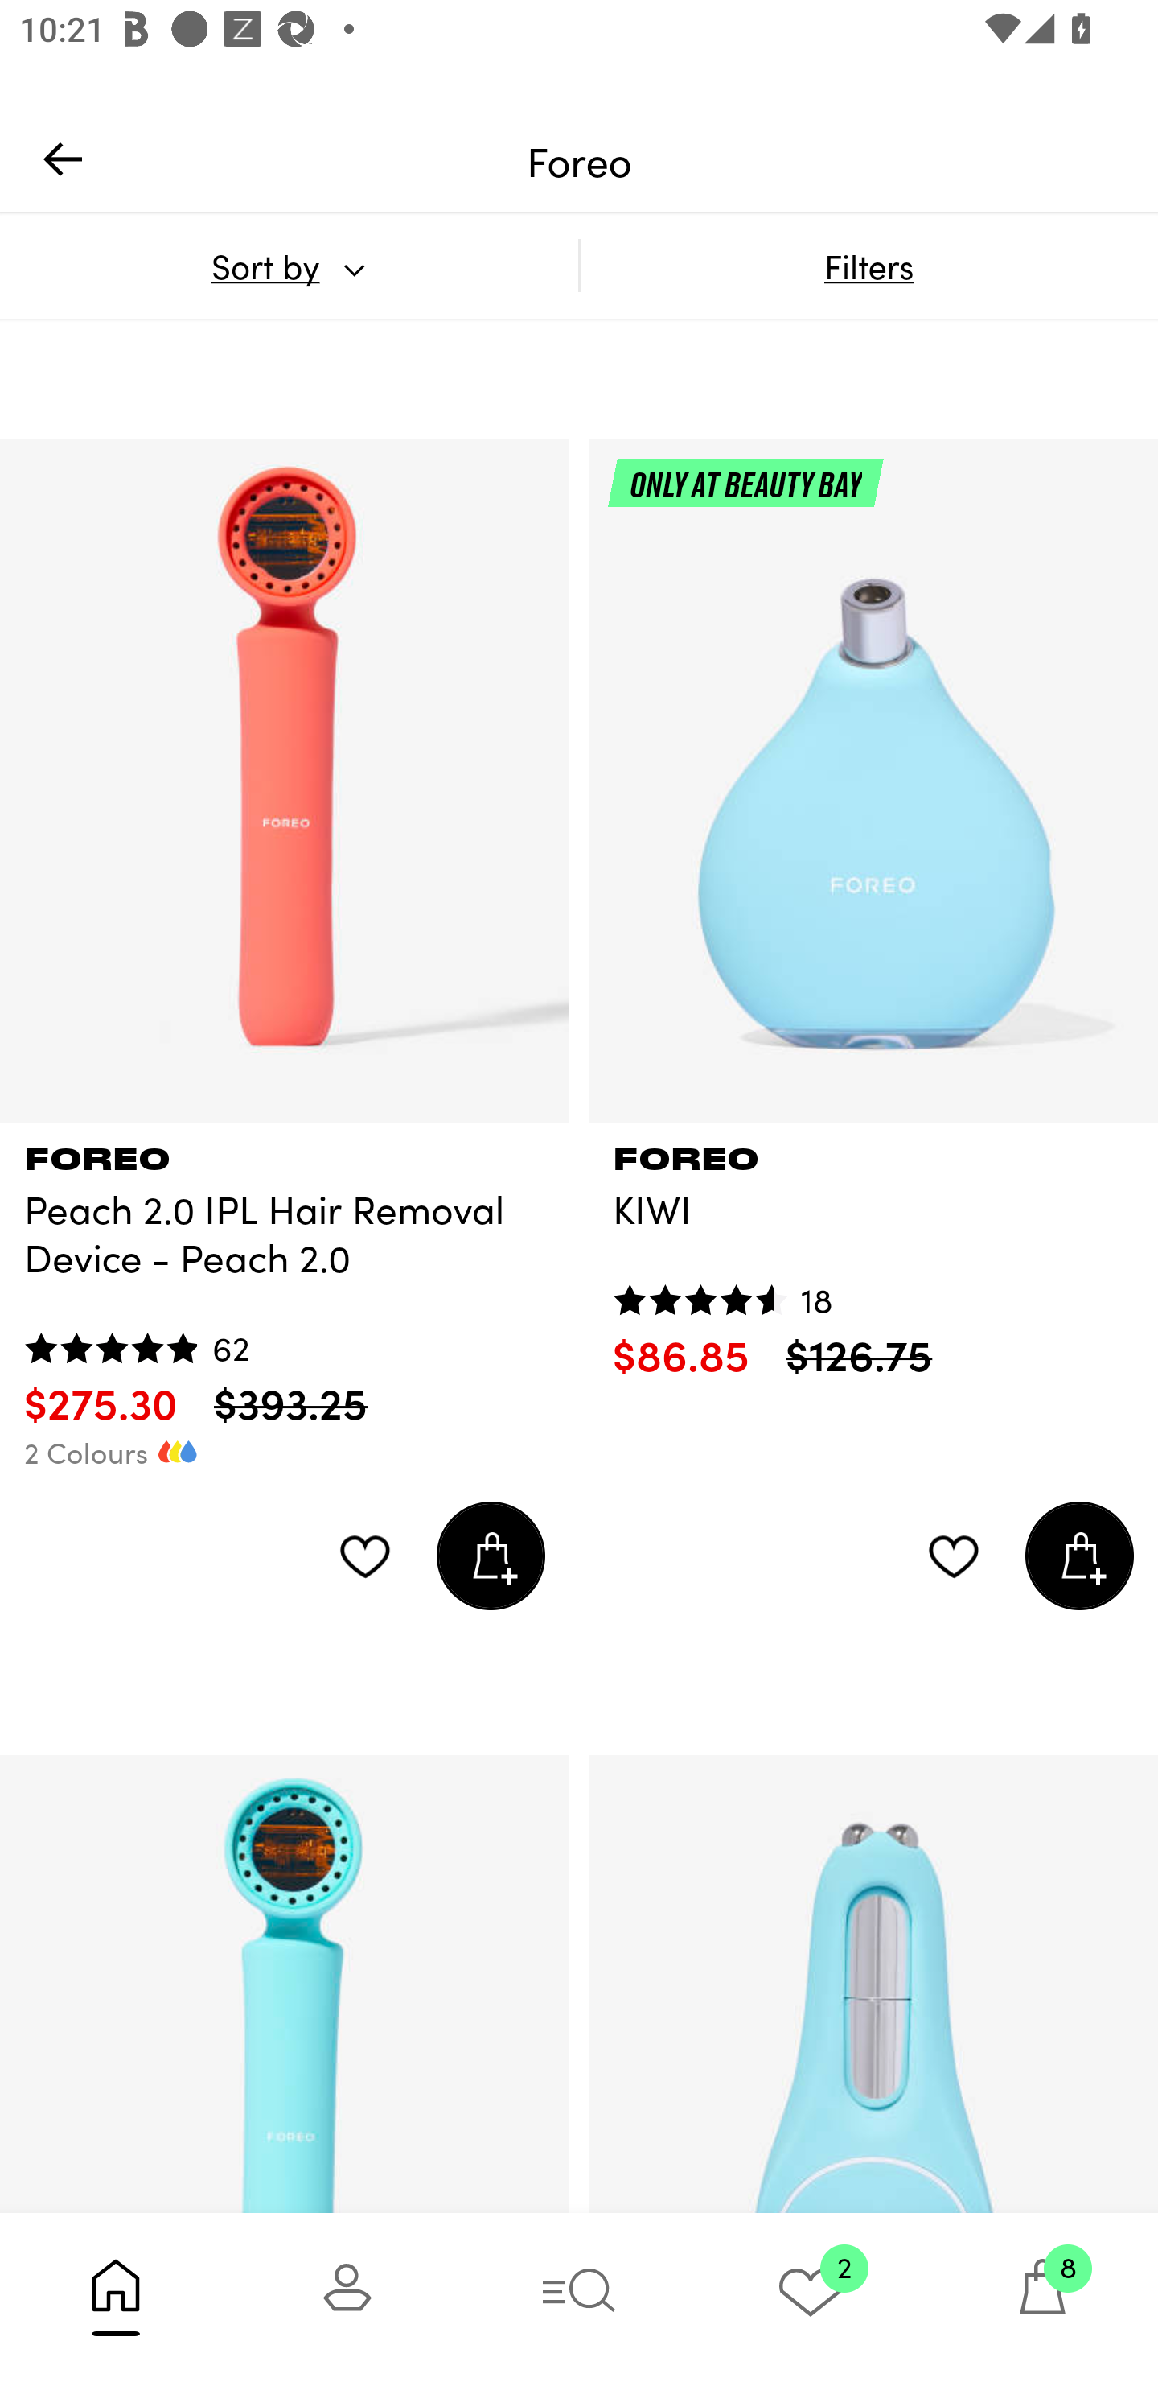 This screenshot has width=1158, height=2382. Describe the element at coordinates (873, 1252) in the screenshot. I see `FOREO KIWI 18 $86.85 $126.75` at that location.